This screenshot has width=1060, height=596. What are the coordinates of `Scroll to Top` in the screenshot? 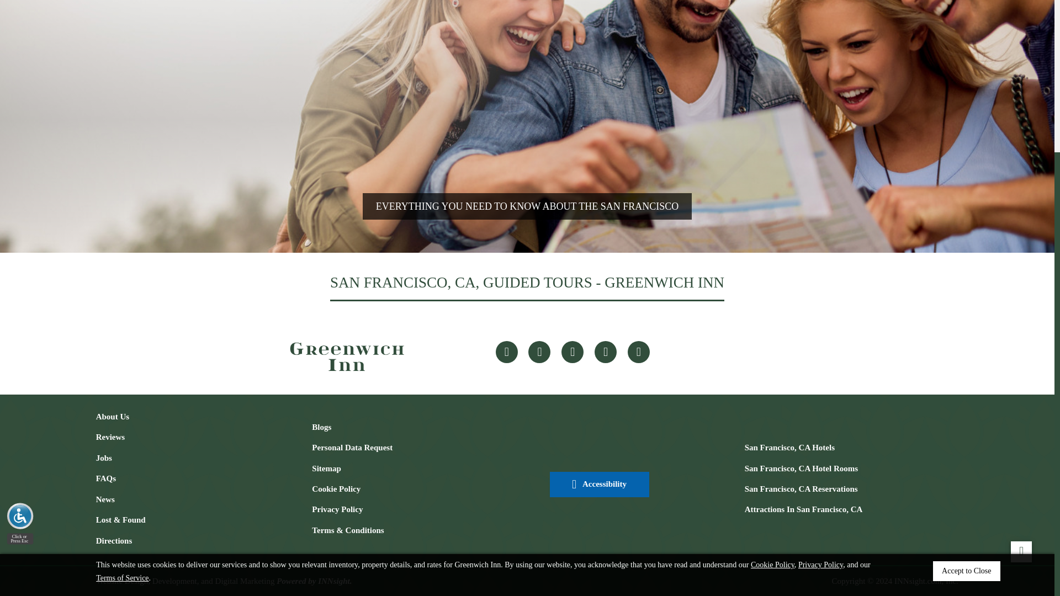 It's located at (1021, 348).